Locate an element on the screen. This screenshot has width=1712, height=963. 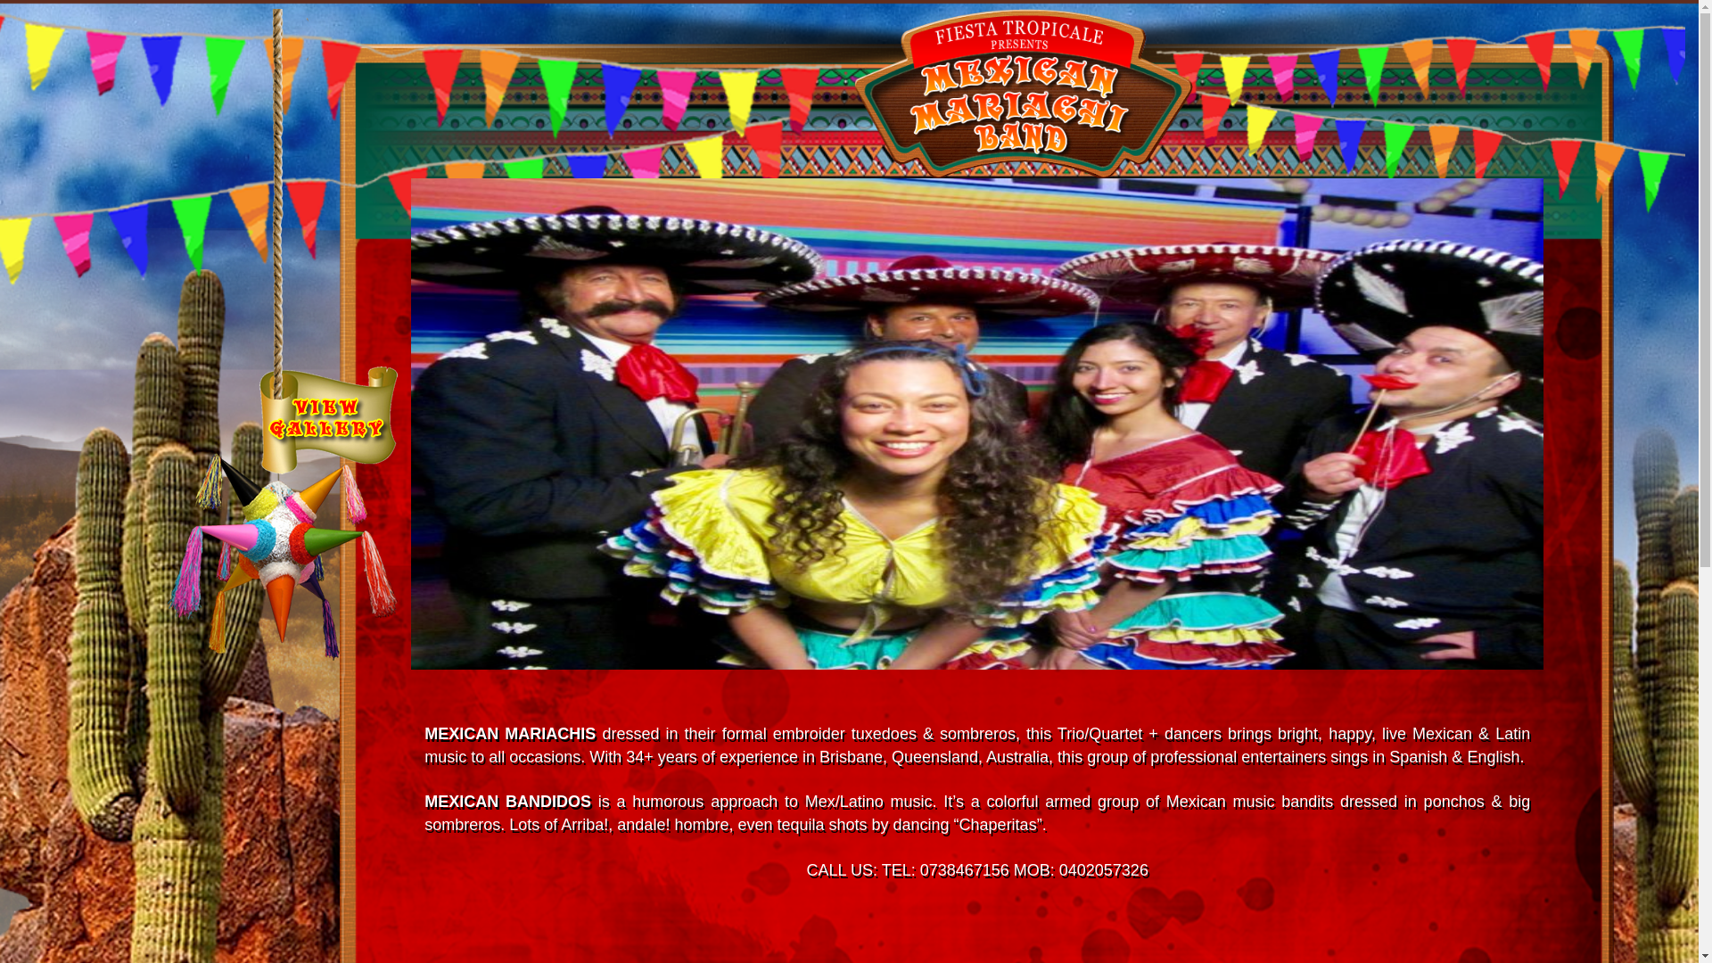
0738467156 is located at coordinates (965, 870).